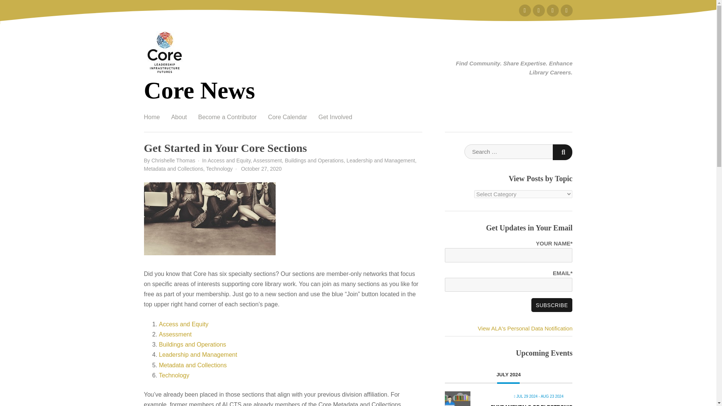 The height and width of the screenshot is (406, 722). I want to click on Website, so click(566, 11).